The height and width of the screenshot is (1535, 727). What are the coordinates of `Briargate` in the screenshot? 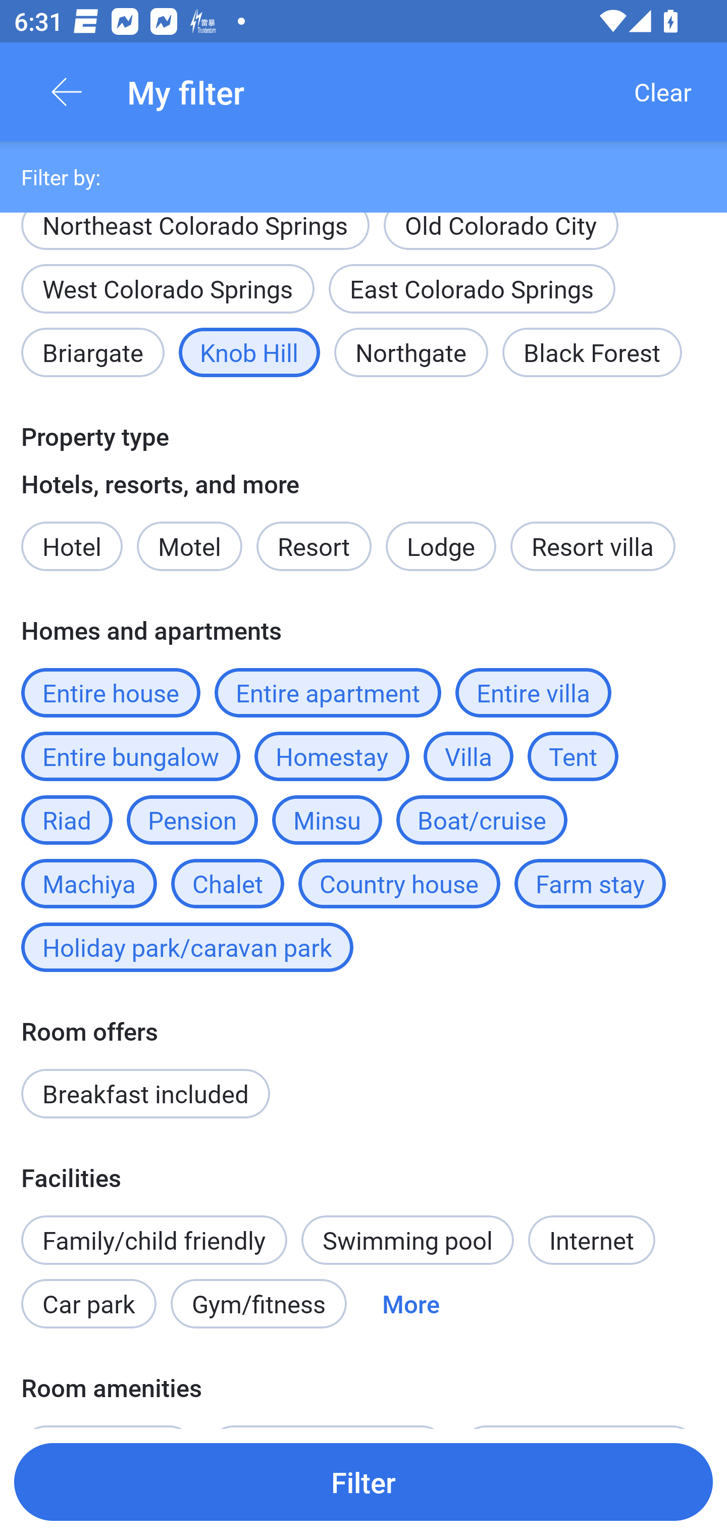 It's located at (92, 352).